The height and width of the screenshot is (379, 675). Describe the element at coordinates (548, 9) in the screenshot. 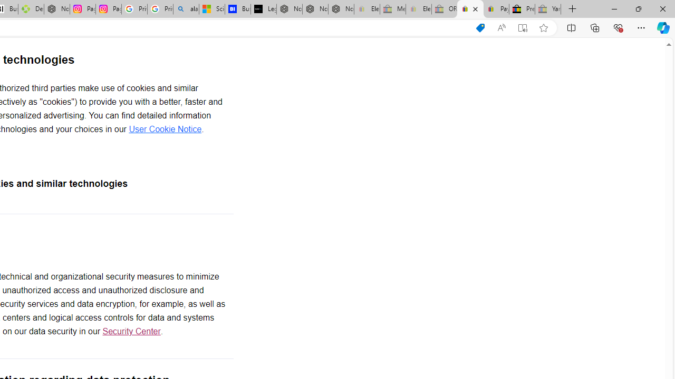

I see `Yard, Garden & Outdoor Living - Sleeping` at that location.